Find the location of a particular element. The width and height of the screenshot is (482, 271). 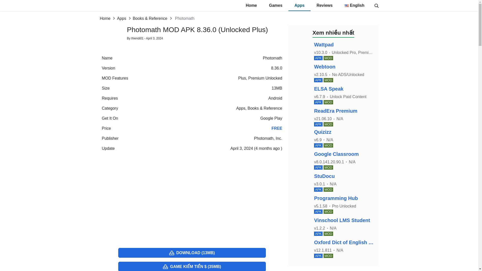

Apps is located at coordinates (240, 108).